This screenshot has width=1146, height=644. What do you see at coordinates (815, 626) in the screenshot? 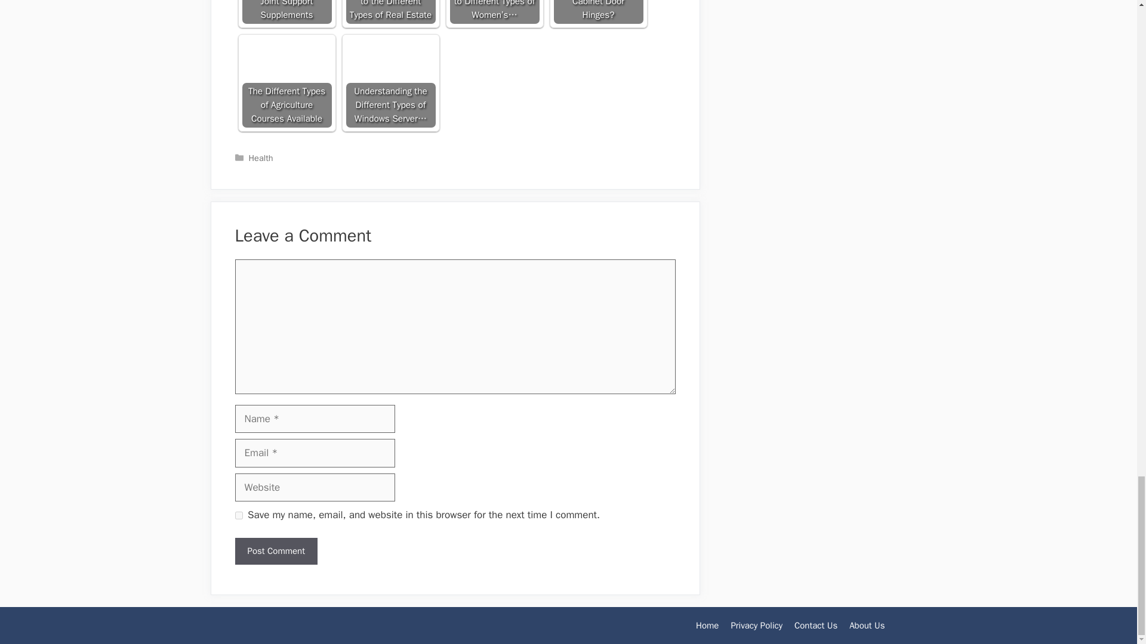
I see `Contact Us` at bounding box center [815, 626].